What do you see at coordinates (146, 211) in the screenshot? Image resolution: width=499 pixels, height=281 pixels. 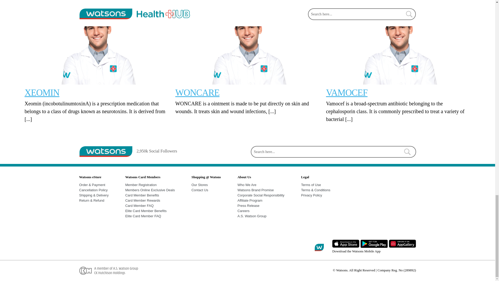 I see `Elite Card Member Benefits` at bounding box center [146, 211].